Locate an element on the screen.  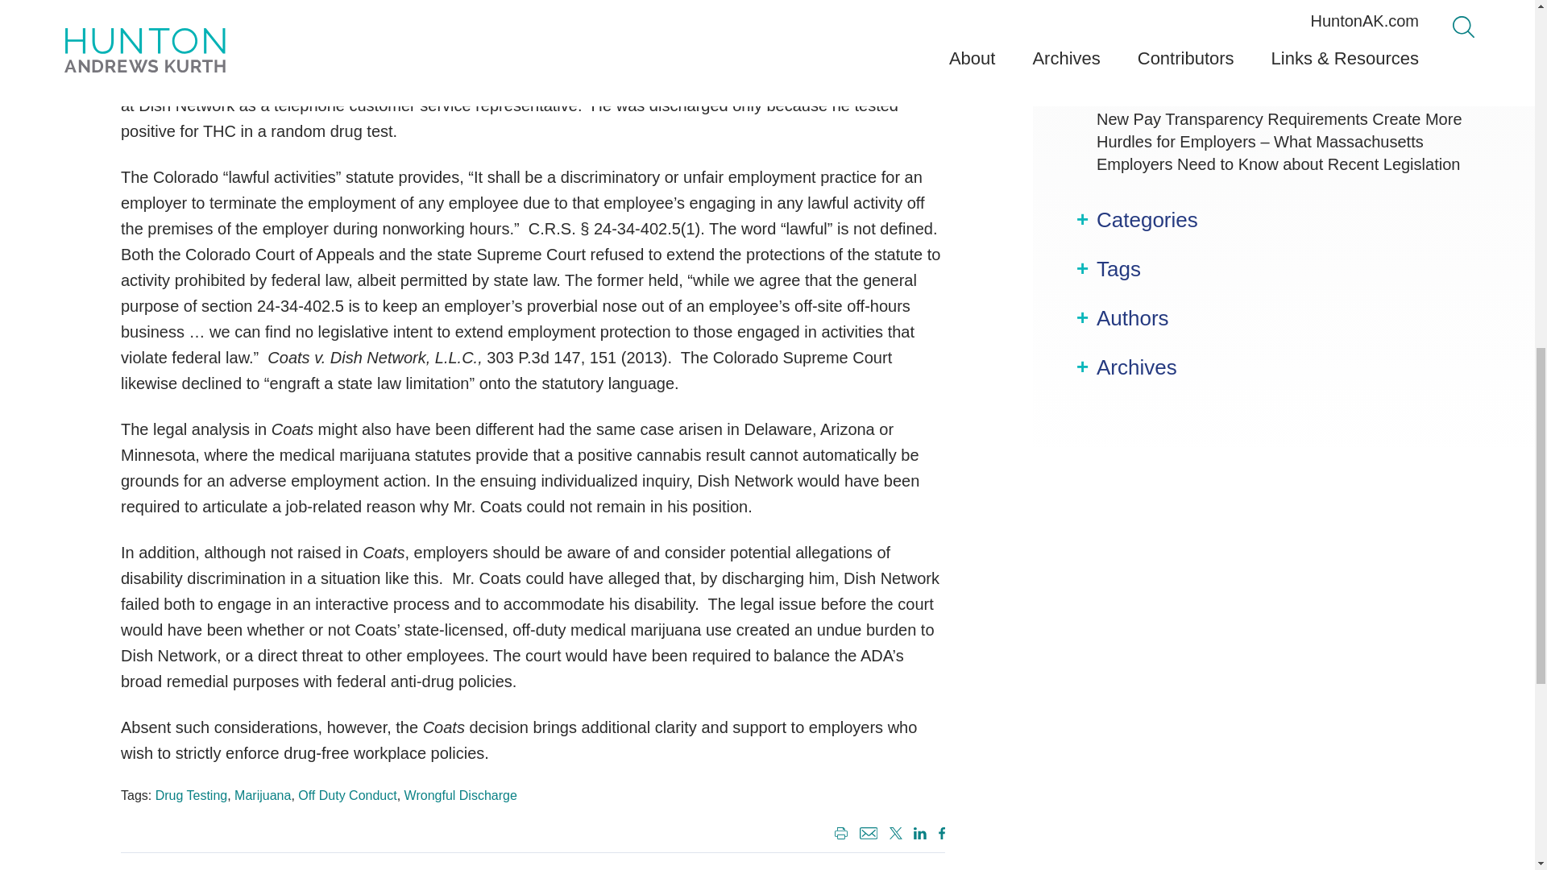
Linkedin is located at coordinates (917, 835).